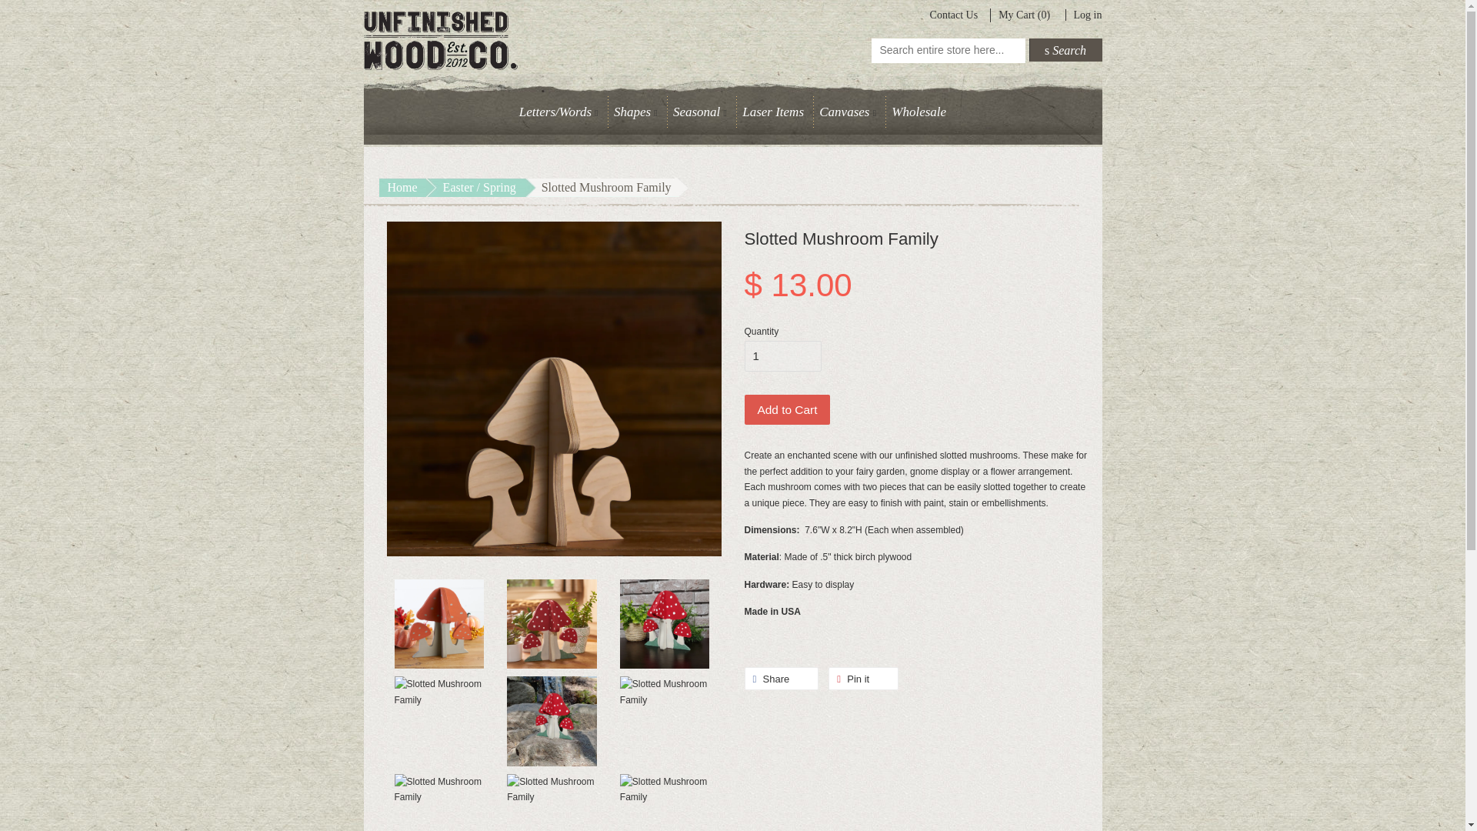 The height and width of the screenshot is (831, 1477). Describe the element at coordinates (782, 355) in the screenshot. I see `1` at that location.